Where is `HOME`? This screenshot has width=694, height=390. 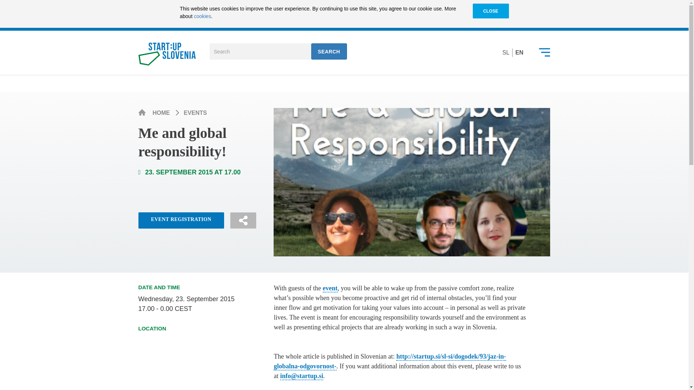
HOME is located at coordinates (162, 113).